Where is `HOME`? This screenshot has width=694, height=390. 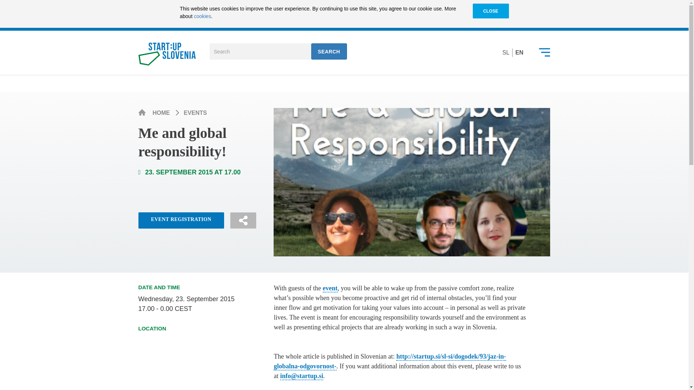
HOME is located at coordinates (162, 113).